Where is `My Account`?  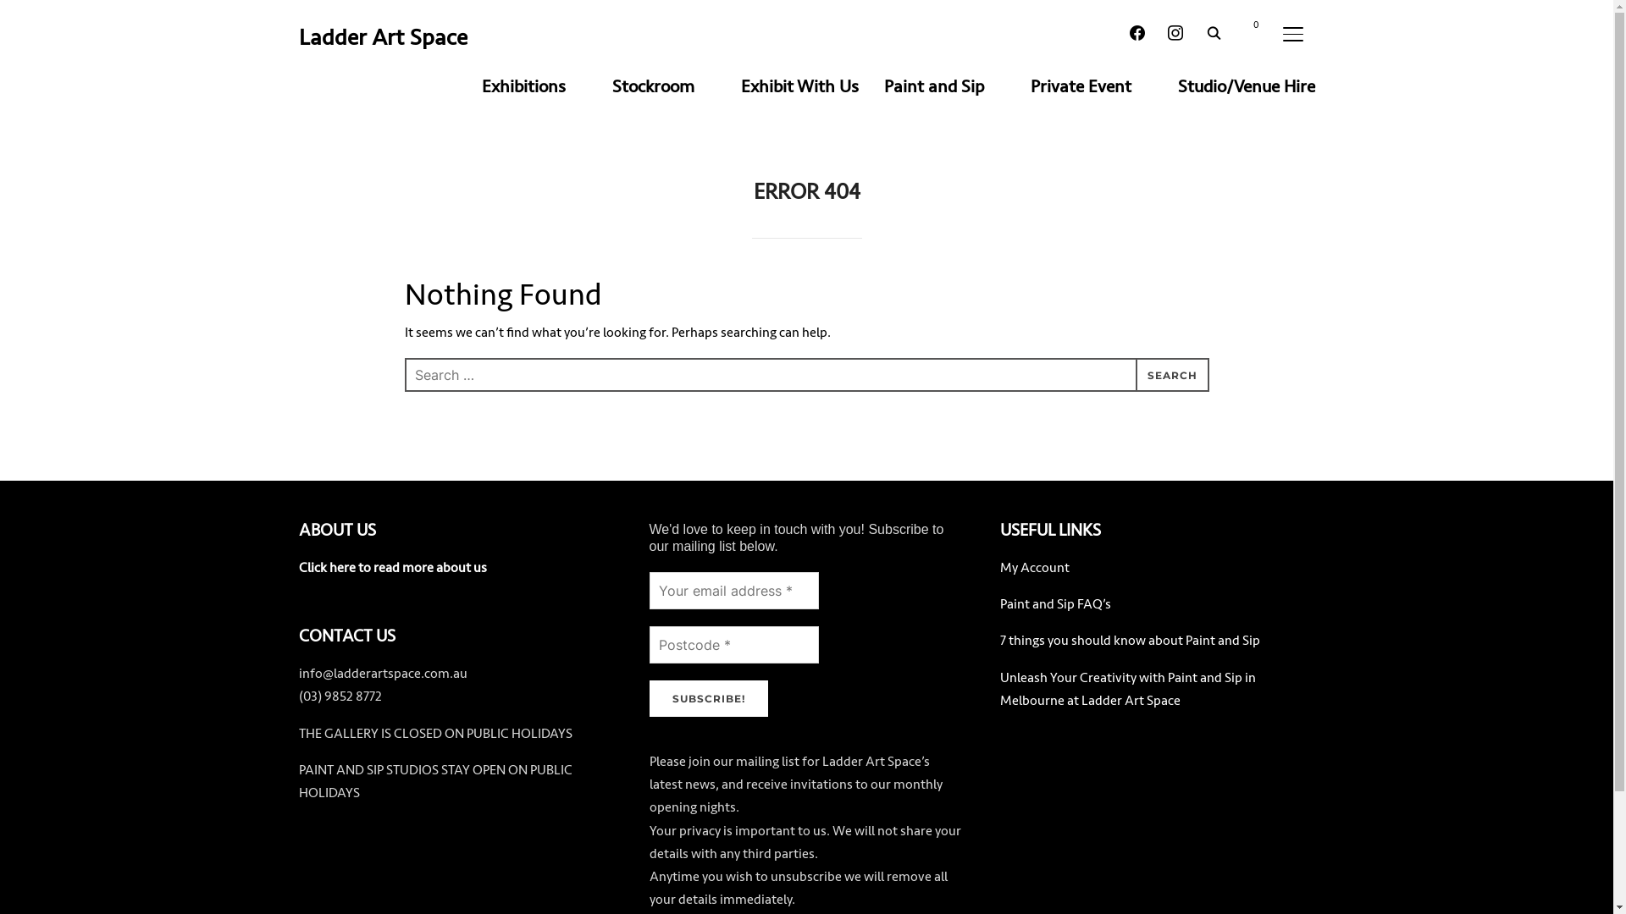 My Account is located at coordinates (1034, 568).